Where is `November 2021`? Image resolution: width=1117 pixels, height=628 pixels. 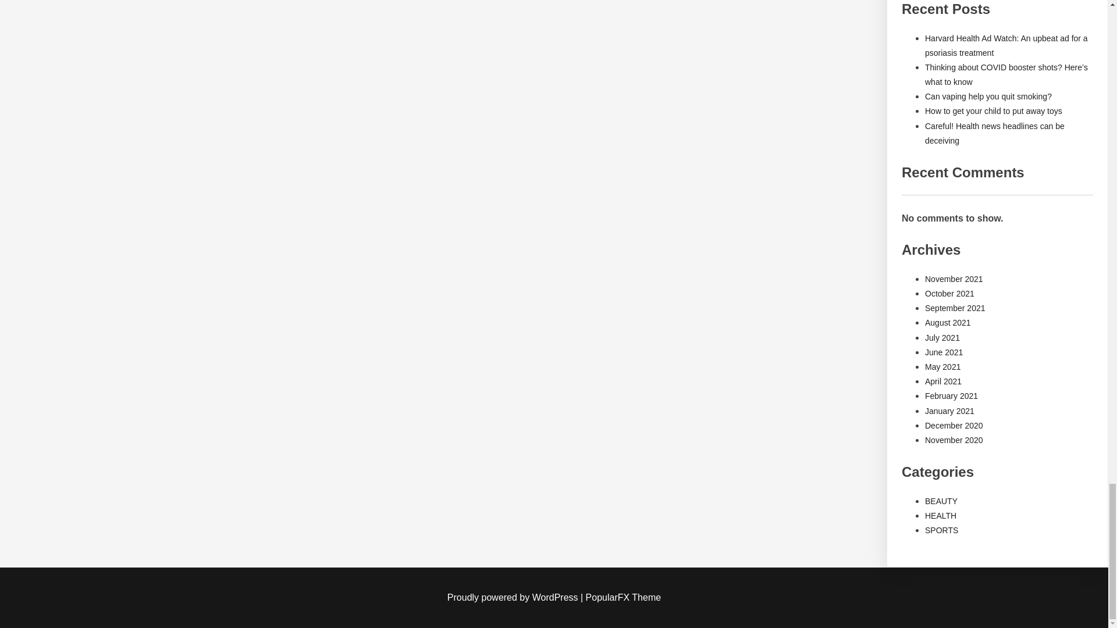 November 2021 is located at coordinates (954, 279).